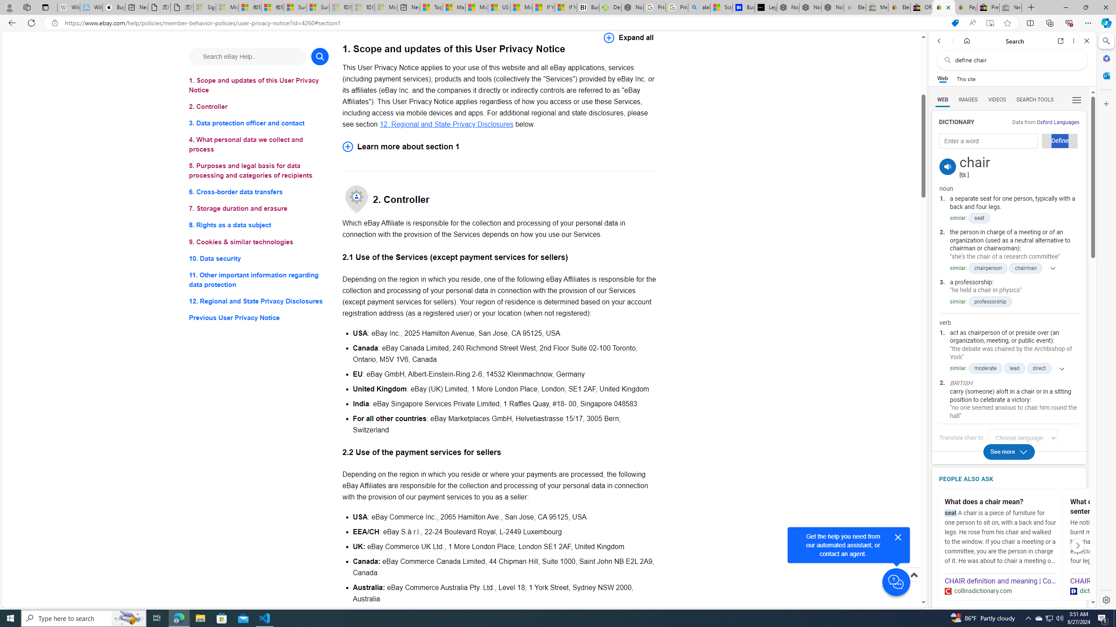 This screenshot has width=1116, height=627. Describe the element at coordinates (259, 145) in the screenshot. I see `4. What personal data we collect and process` at that location.